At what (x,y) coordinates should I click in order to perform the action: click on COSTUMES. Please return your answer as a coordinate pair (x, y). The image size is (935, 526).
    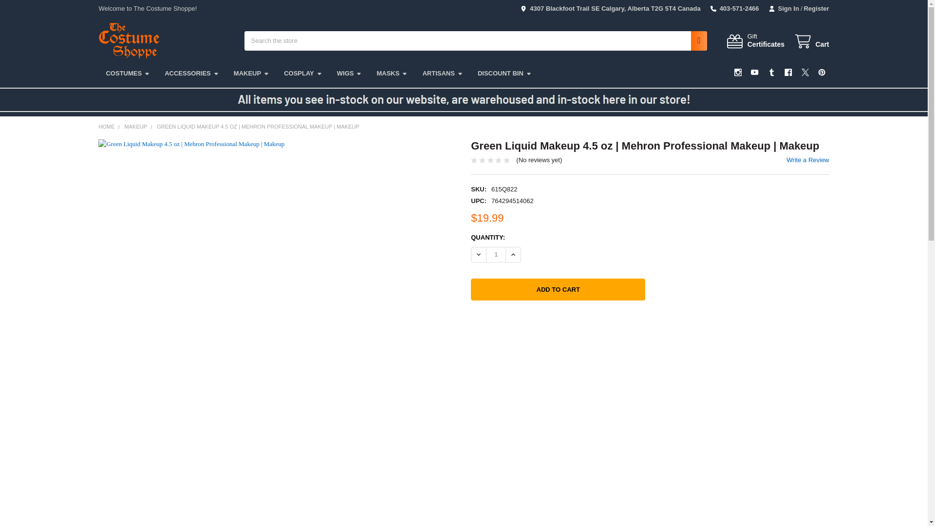
    Looking at the image, I should click on (128, 73).